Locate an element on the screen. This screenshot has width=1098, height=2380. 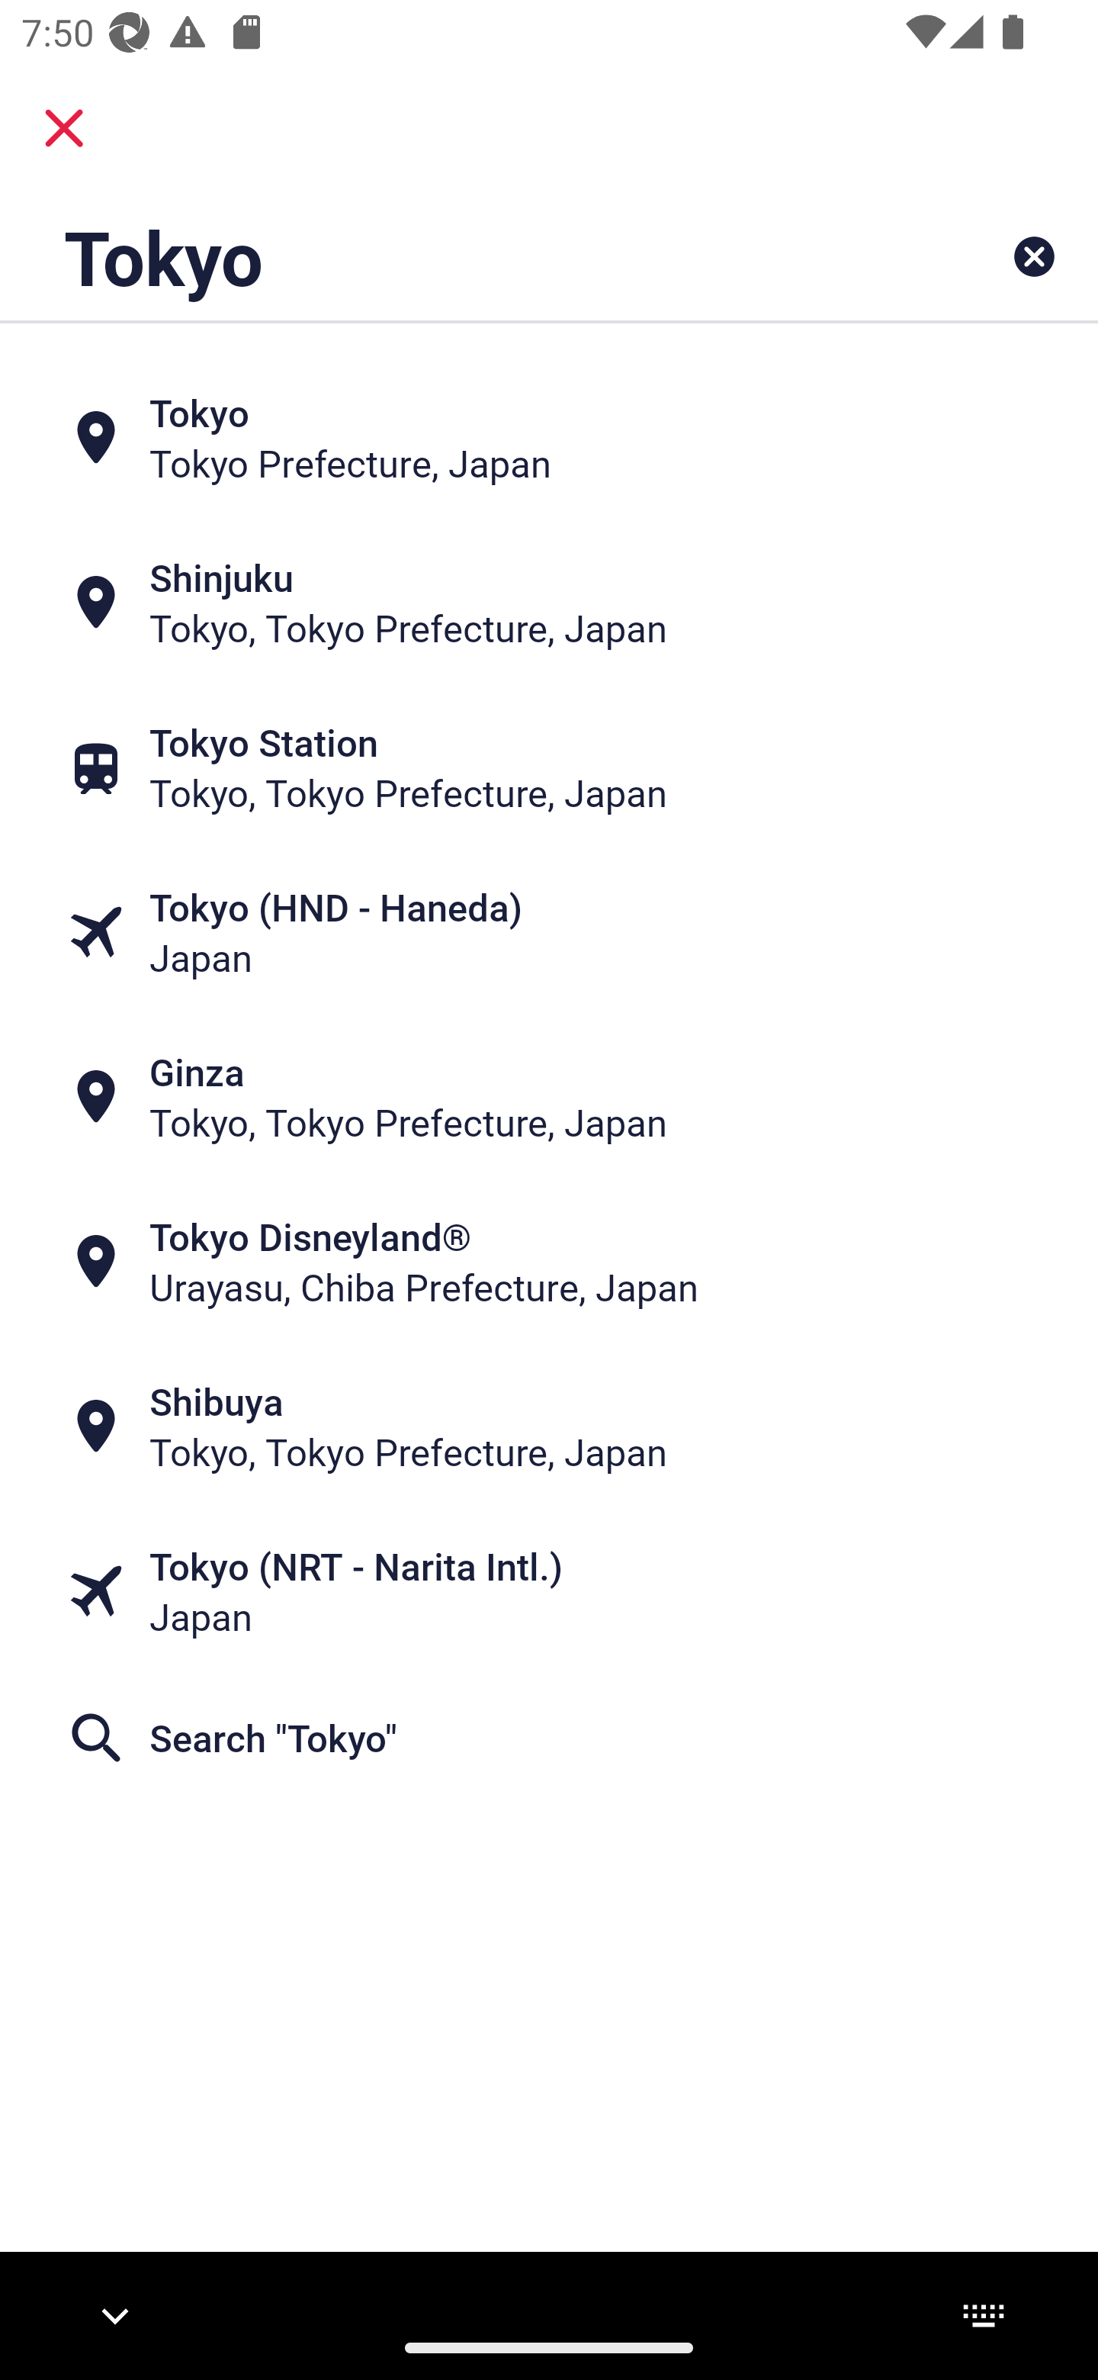
Tokyo (NRT - Narita Intl.) Japan is located at coordinates (549, 1591).